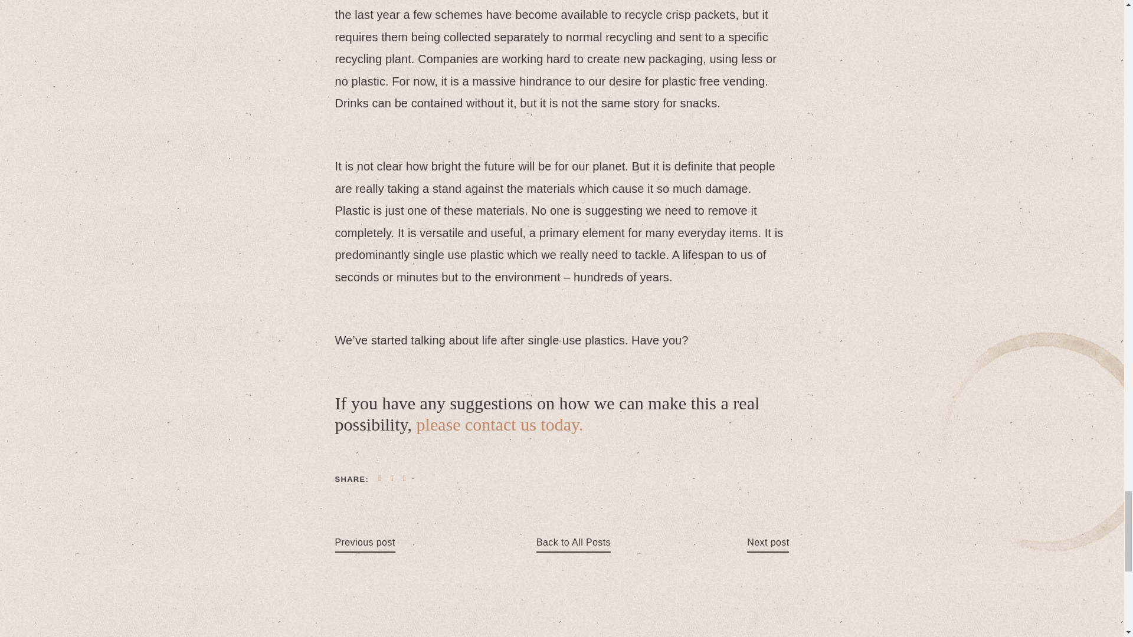  I want to click on please contact us today., so click(500, 424).